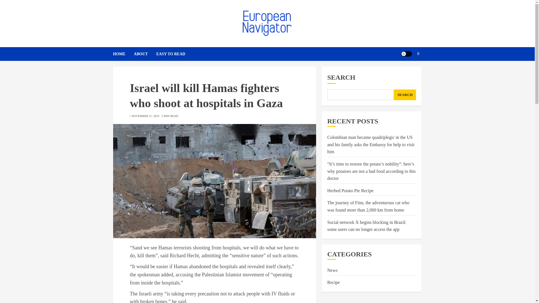 The width and height of the screenshot is (539, 303). Describe the element at coordinates (171, 54) in the screenshot. I see `EASY TO READ` at that location.